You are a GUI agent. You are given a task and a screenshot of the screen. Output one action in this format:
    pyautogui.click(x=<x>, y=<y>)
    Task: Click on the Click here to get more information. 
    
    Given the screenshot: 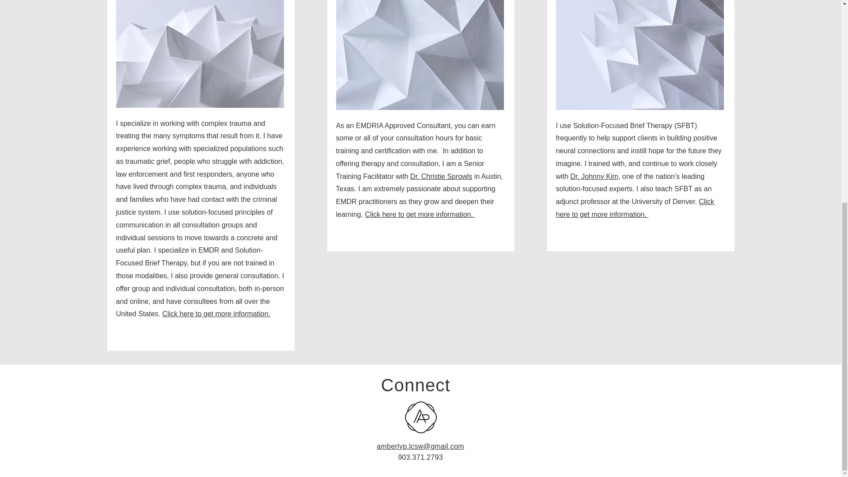 What is the action you would take?
    pyautogui.click(x=420, y=214)
    